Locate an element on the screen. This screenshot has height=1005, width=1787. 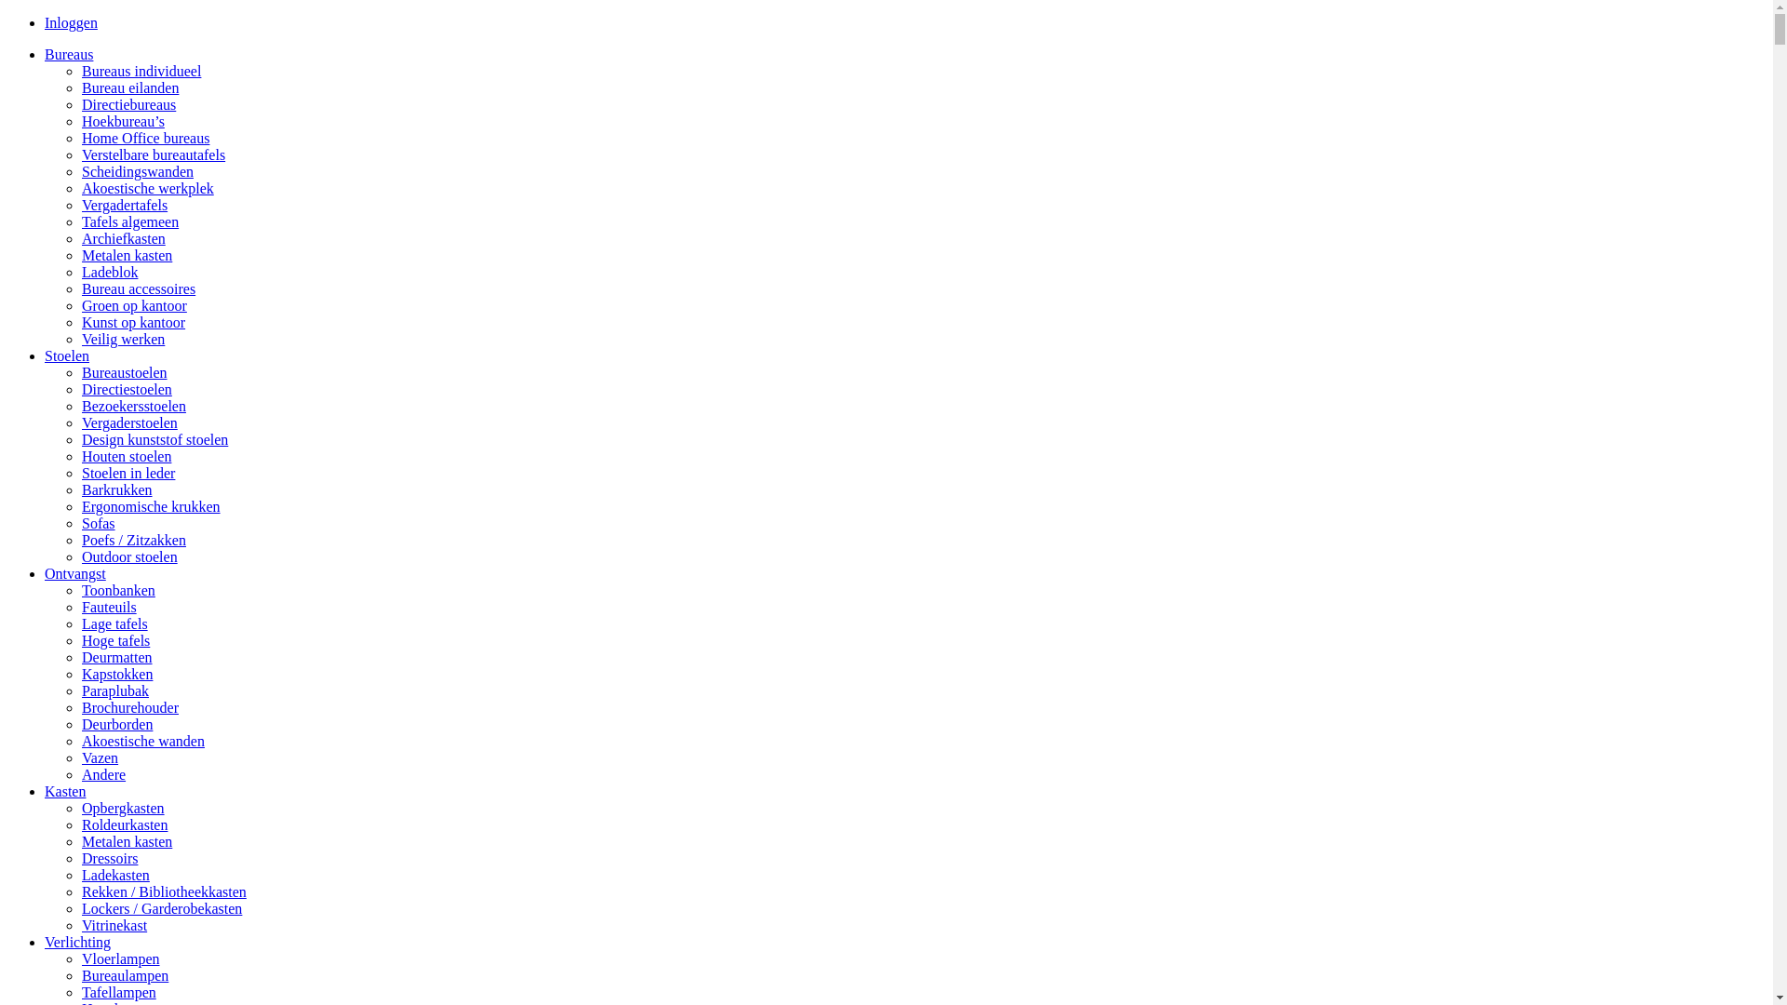
Sofas is located at coordinates (99, 523).